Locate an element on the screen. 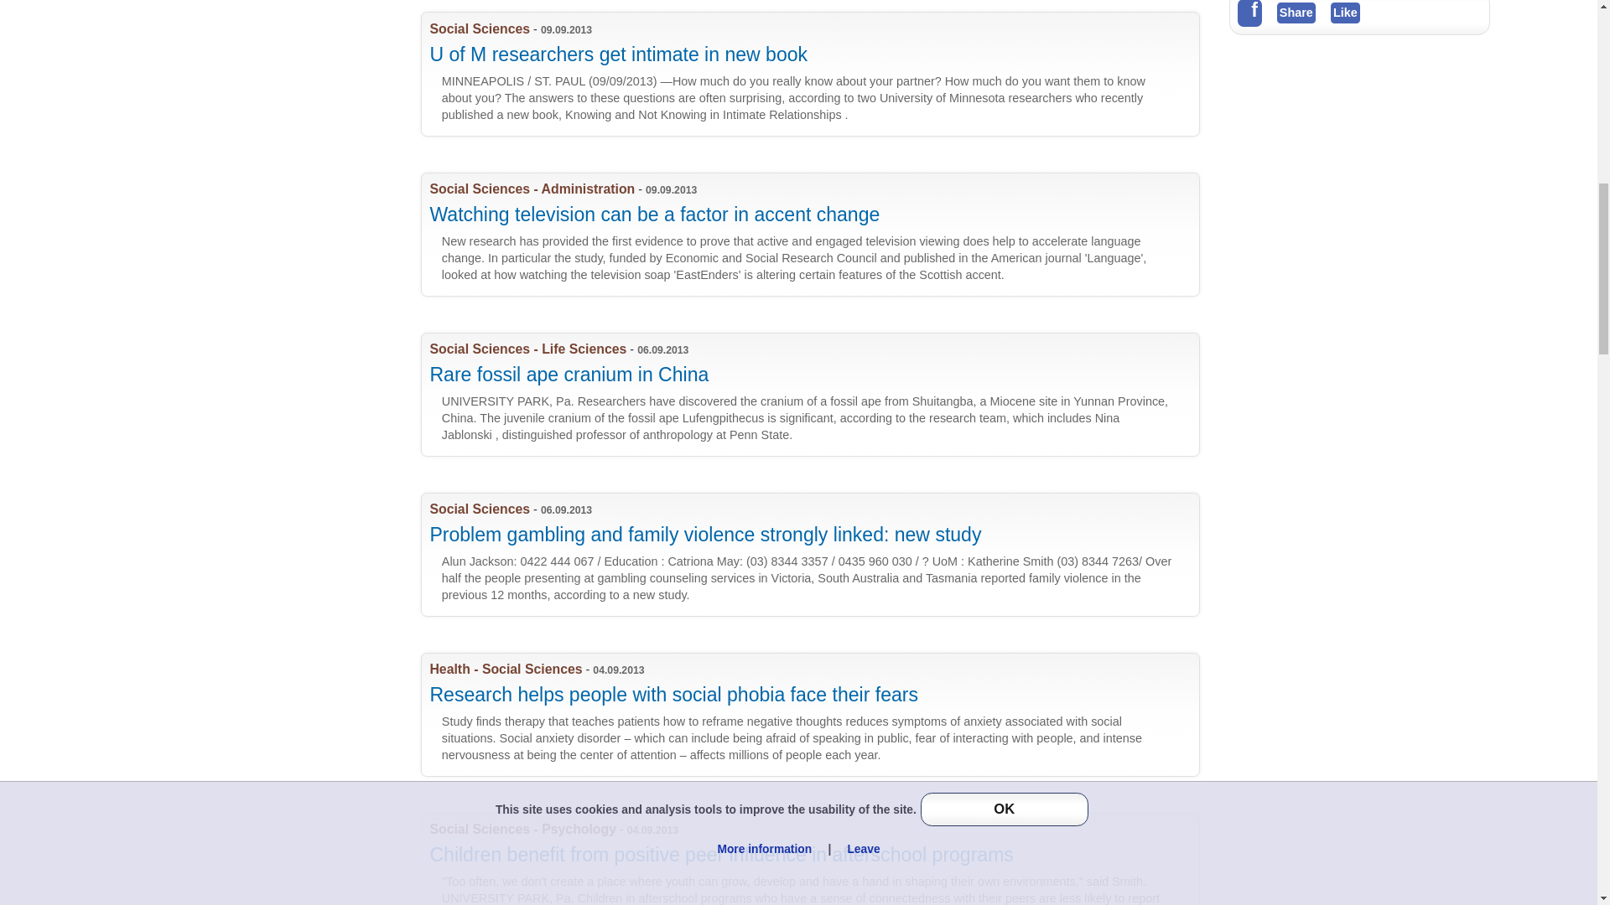 The width and height of the screenshot is (1610, 905). PENNSTATE is located at coordinates (817, 858).